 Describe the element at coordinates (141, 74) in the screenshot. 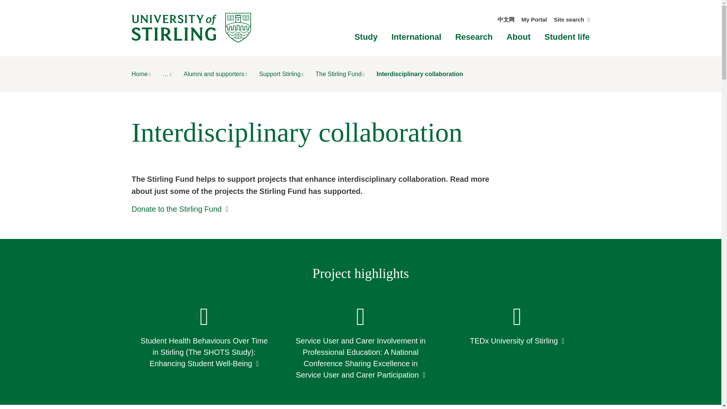

I see `Home` at that location.